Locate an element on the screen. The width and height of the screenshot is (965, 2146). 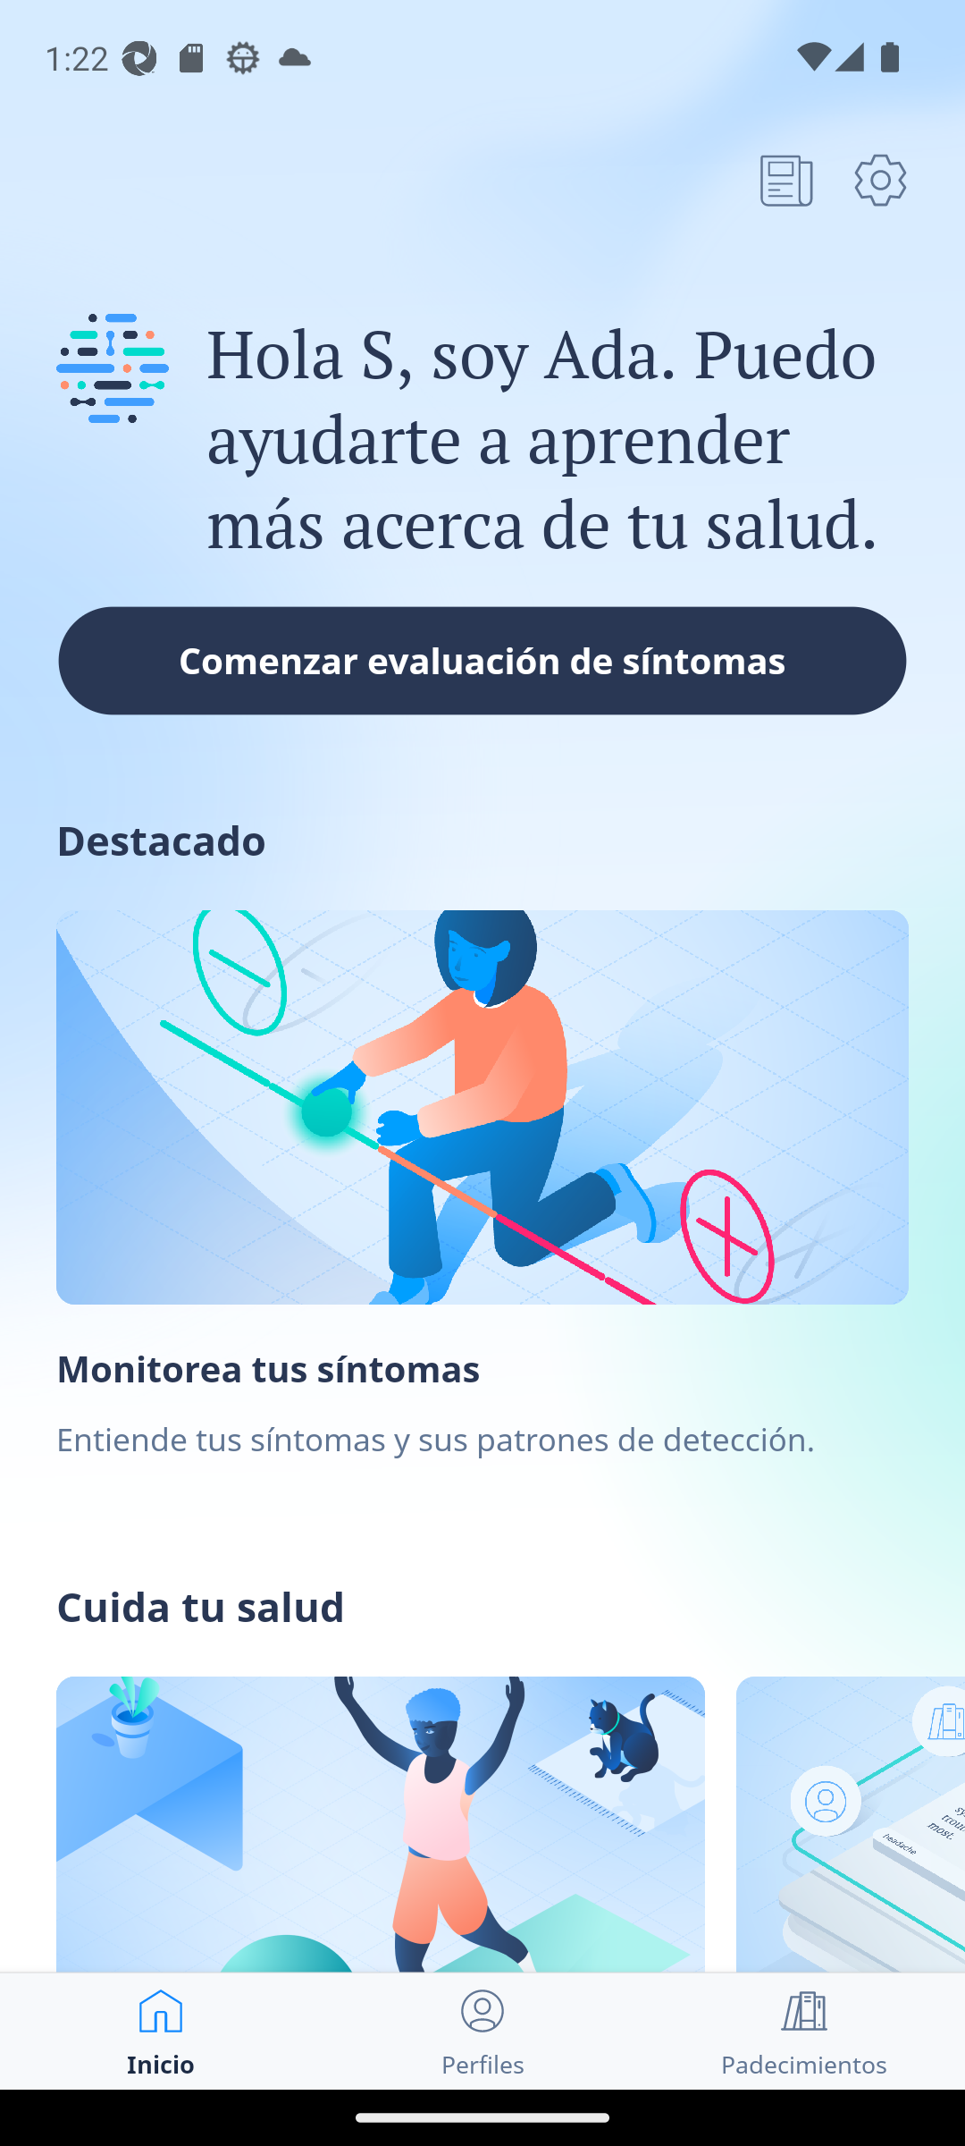
Inicio is located at coordinates (161, 2032).